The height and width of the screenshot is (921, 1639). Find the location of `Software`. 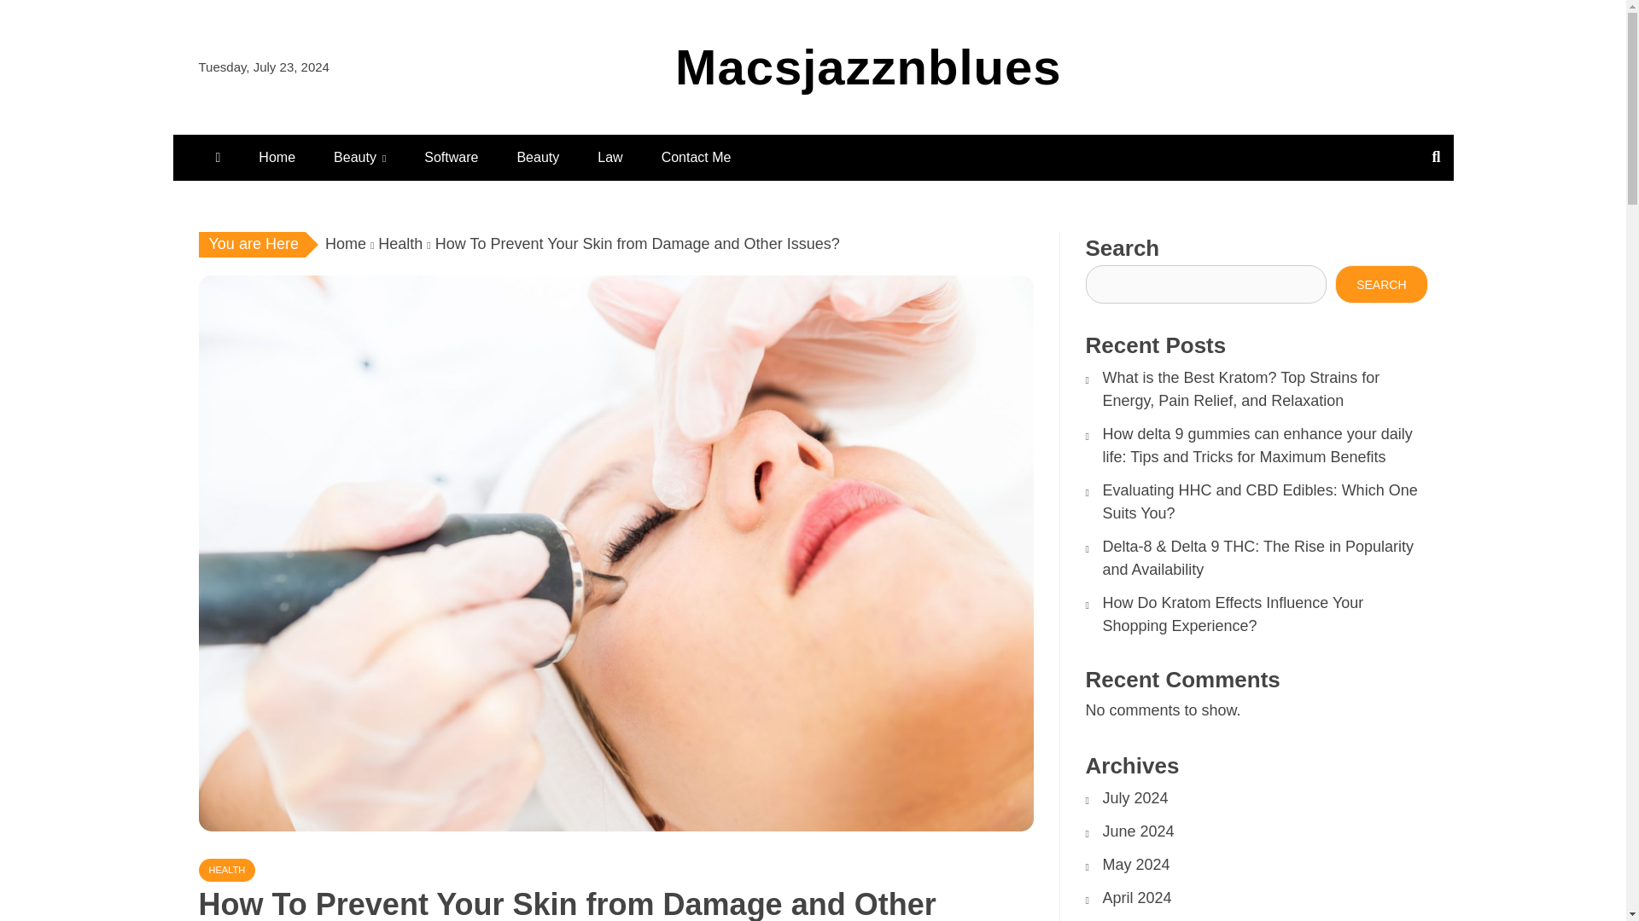

Software is located at coordinates (451, 157).